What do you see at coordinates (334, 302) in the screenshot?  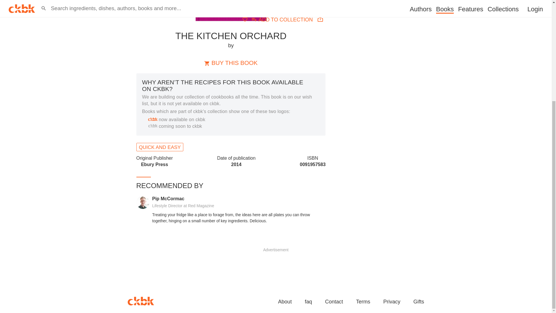 I see `Contact` at bounding box center [334, 302].